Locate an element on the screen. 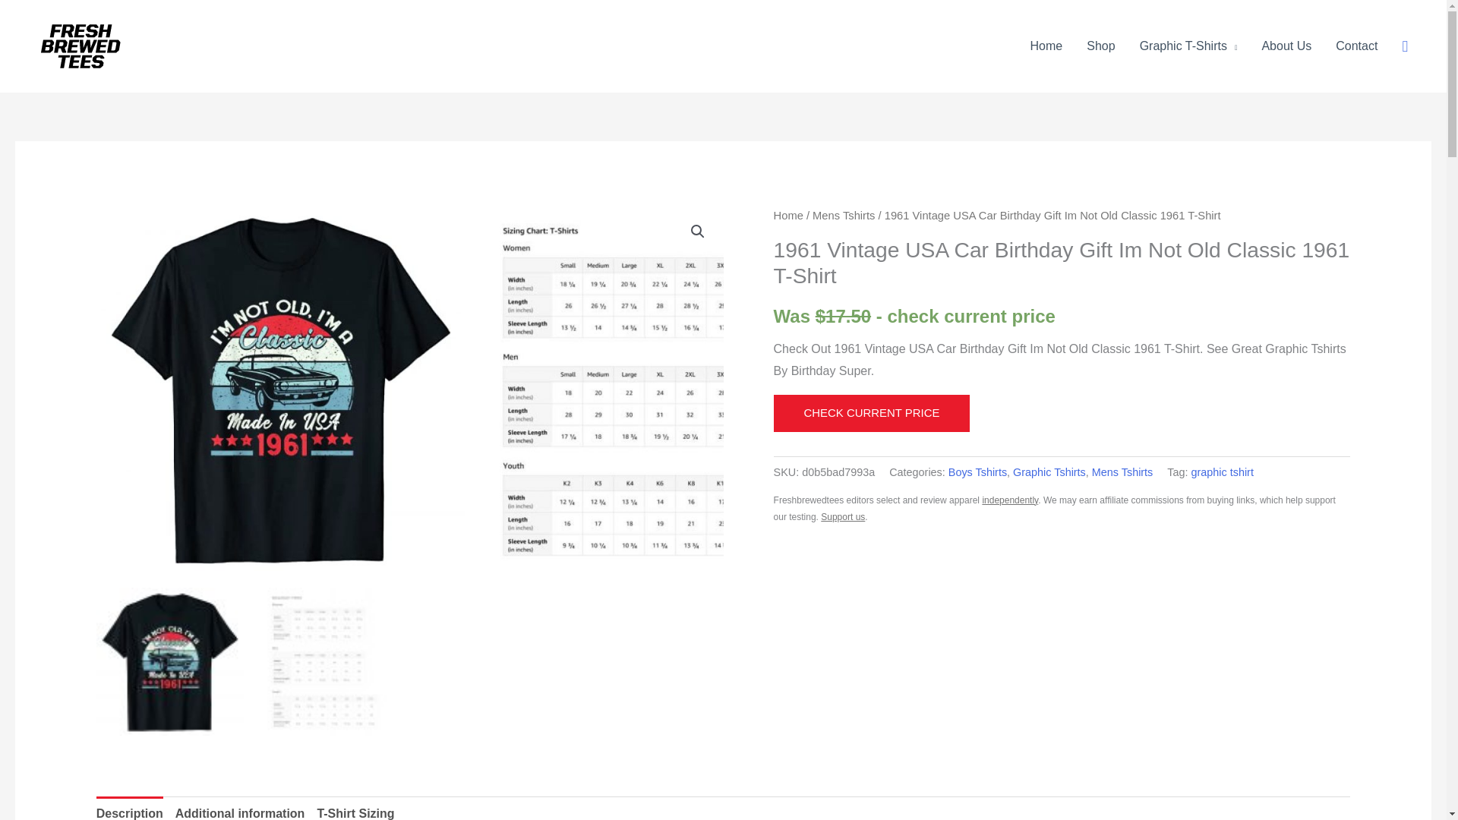 The height and width of the screenshot is (820, 1458). Graphic Tshirts is located at coordinates (1049, 472).